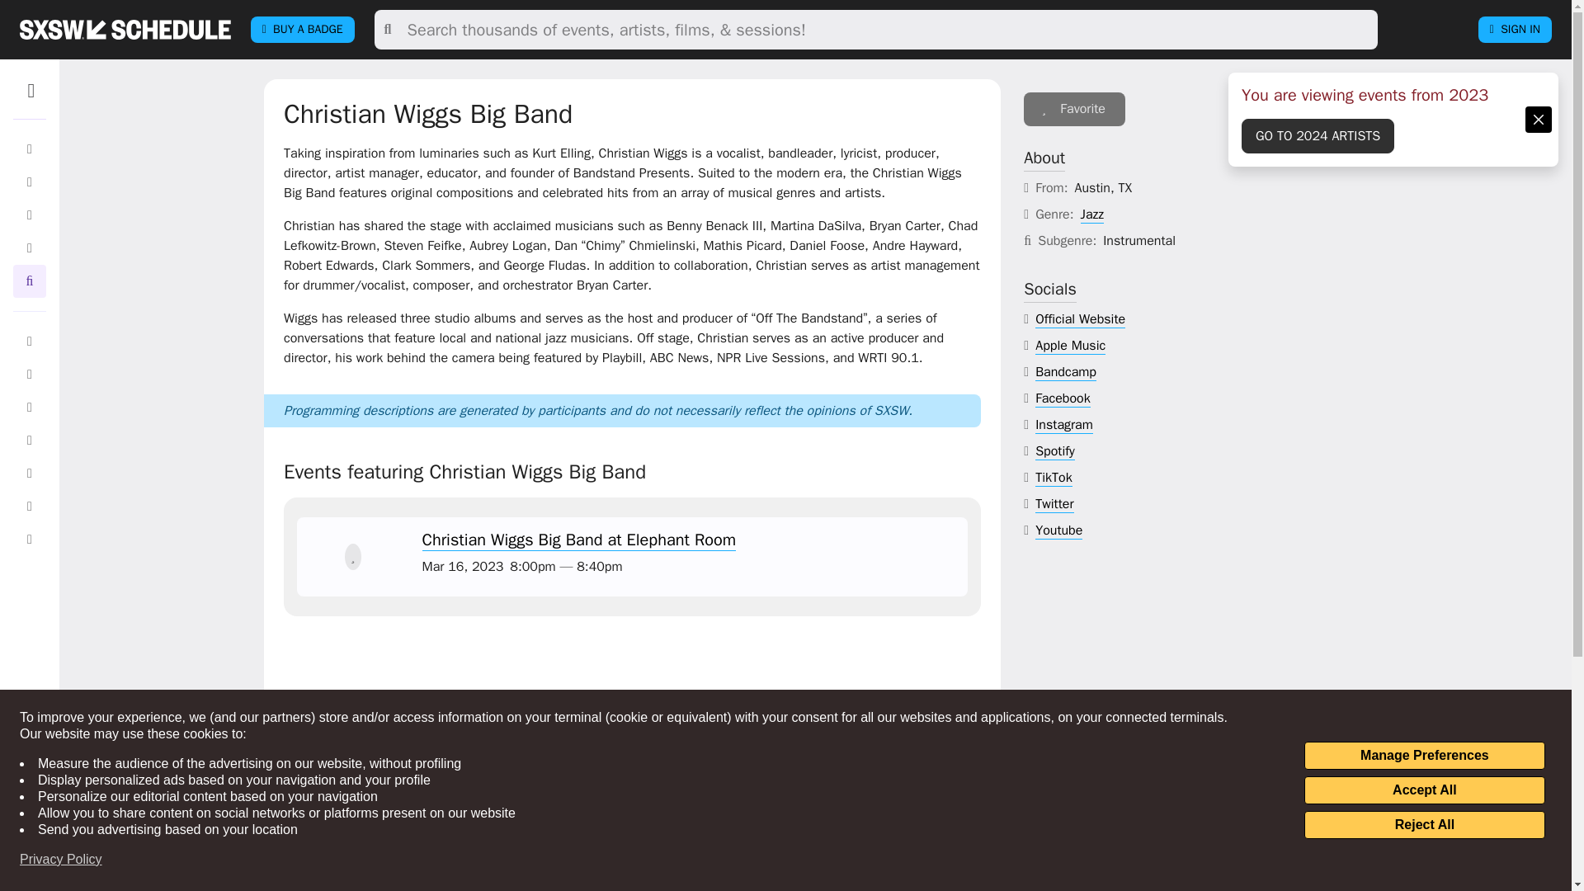  Describe the element at coordinates (1064, 425) in the screenshot. I see `instagram` at that location.